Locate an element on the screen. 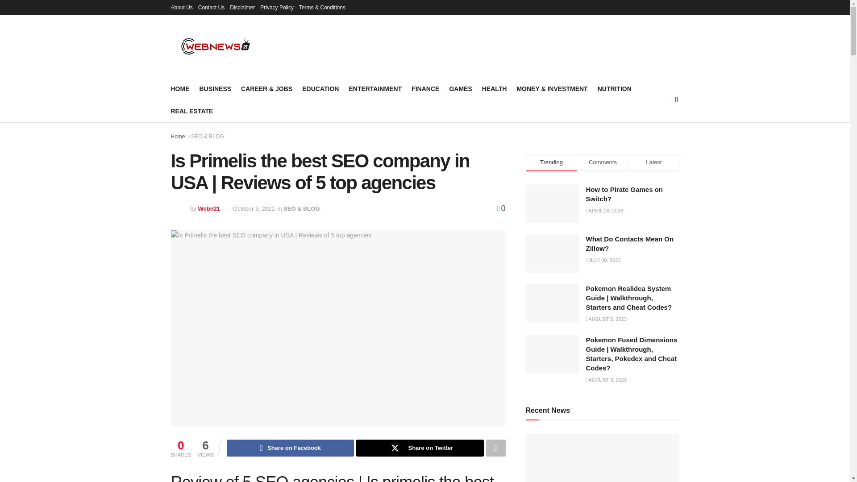 The height and width of the screenshot is (482, 857). ENTERTAINMENT is located at coordinates (375, 88).